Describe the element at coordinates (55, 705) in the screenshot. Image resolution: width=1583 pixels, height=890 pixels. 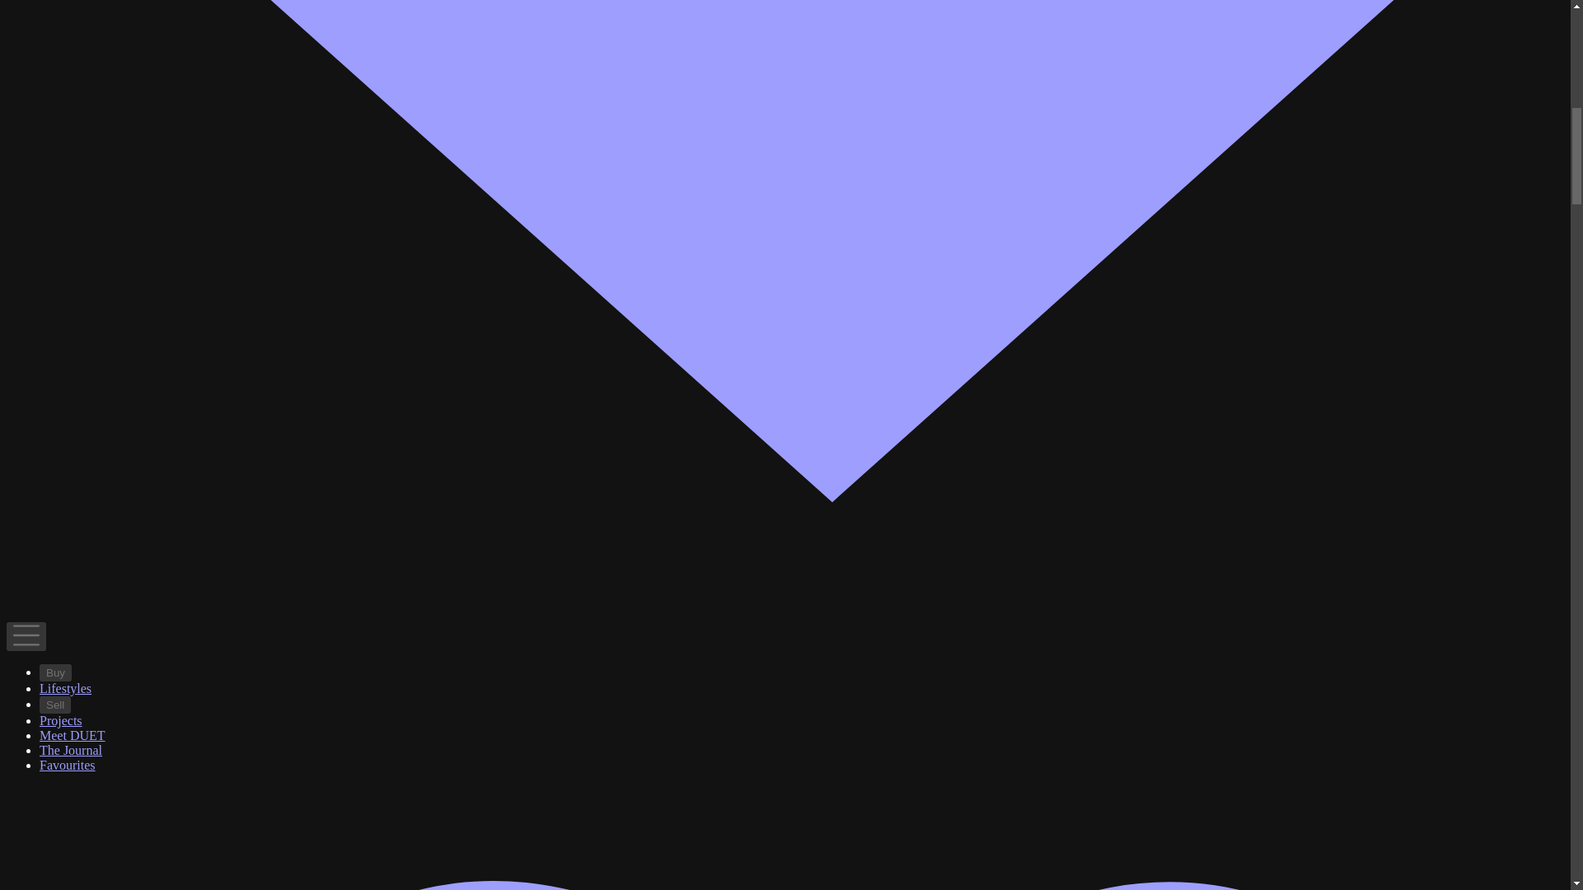
I see `Sell` at that location.